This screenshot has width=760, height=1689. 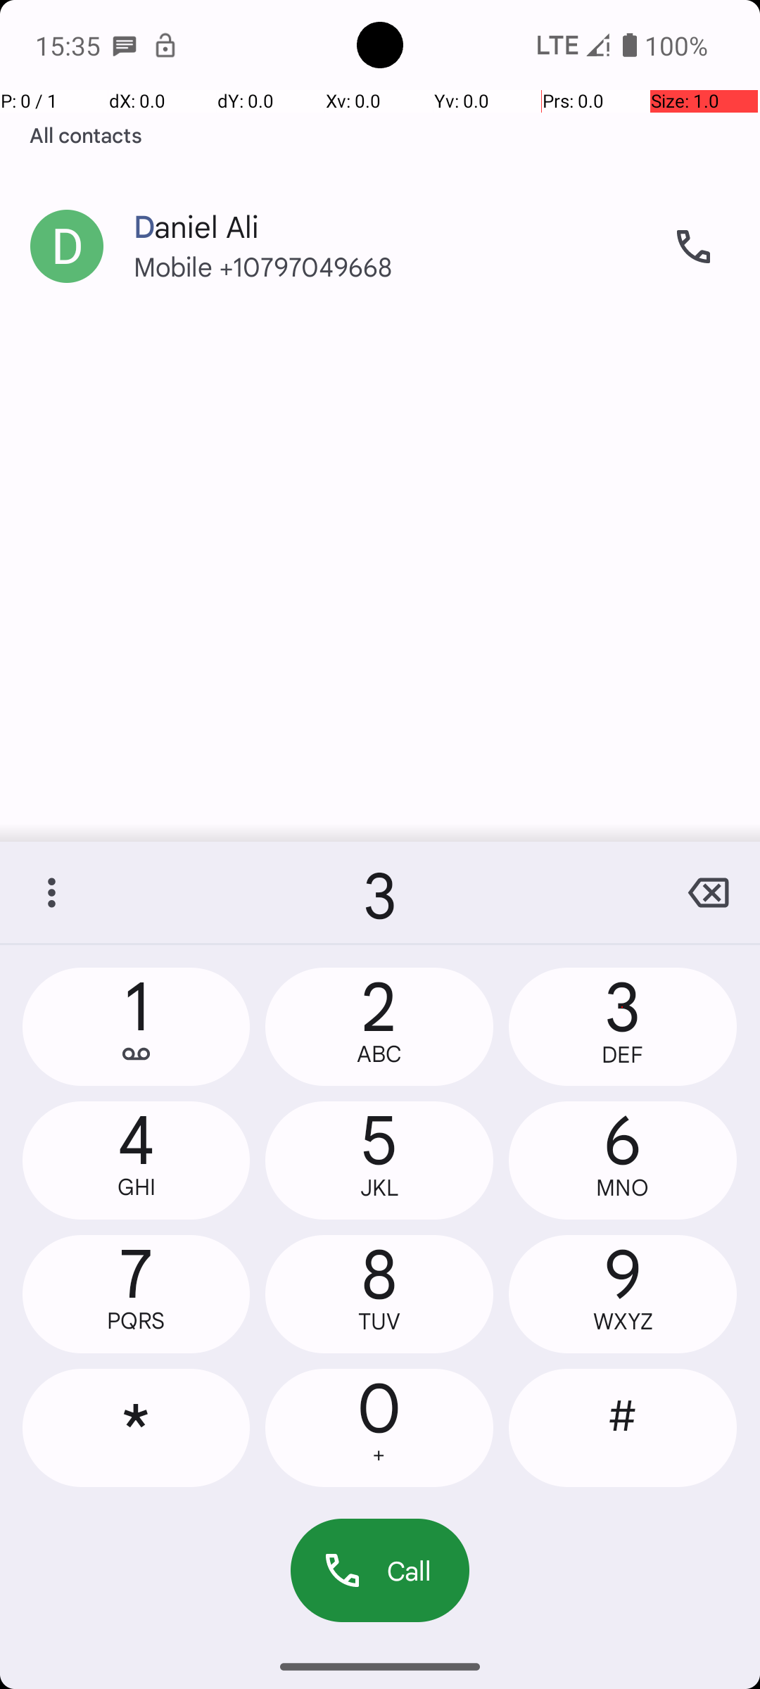 What do you see at coordinates (379, 1027) in the screenshot?
I see `2,ABC` at bounding box center [379, 1027].